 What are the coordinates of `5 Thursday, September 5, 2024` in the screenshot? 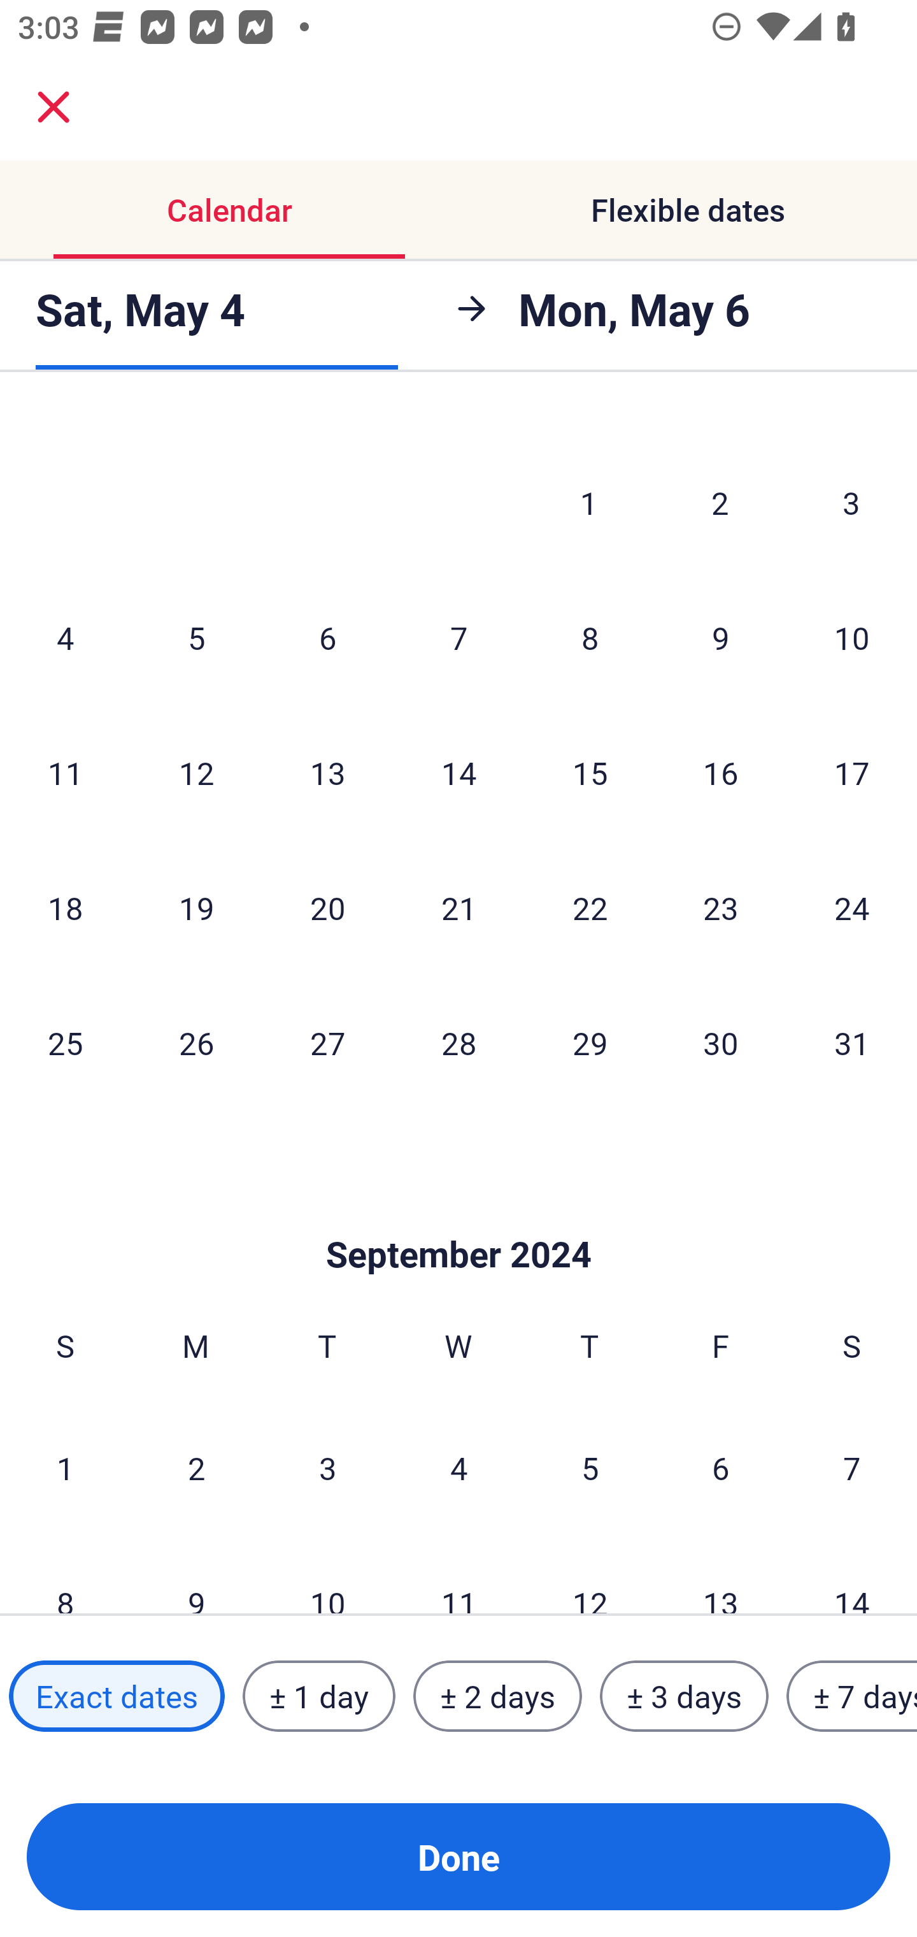 It's located at (590, 1467).